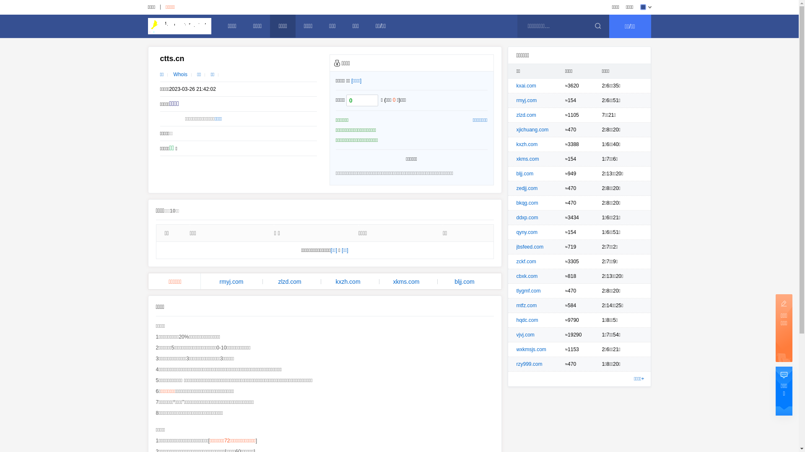 Image resolution: width=805 pixels, height=452 pixels. What do you see at coordinates (527, 188) in the screenshot?
I see `zedjj.com` at bounding box center [527, 188].